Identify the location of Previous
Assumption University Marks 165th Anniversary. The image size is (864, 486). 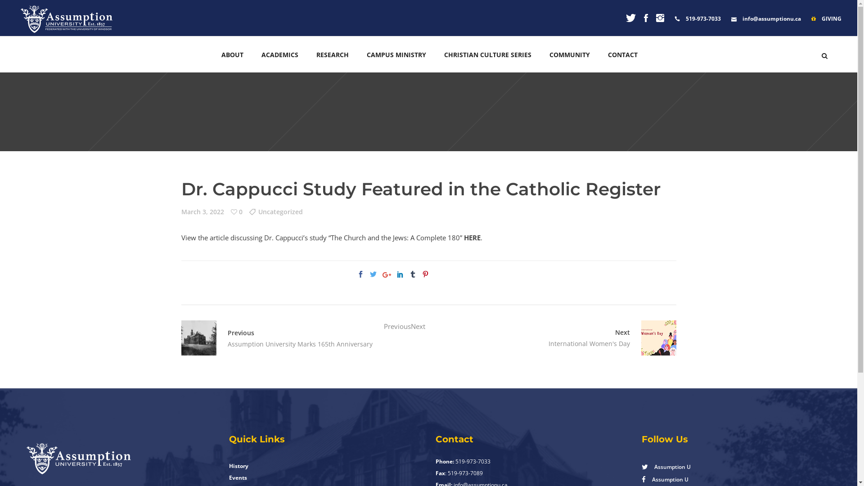
(282, 338).